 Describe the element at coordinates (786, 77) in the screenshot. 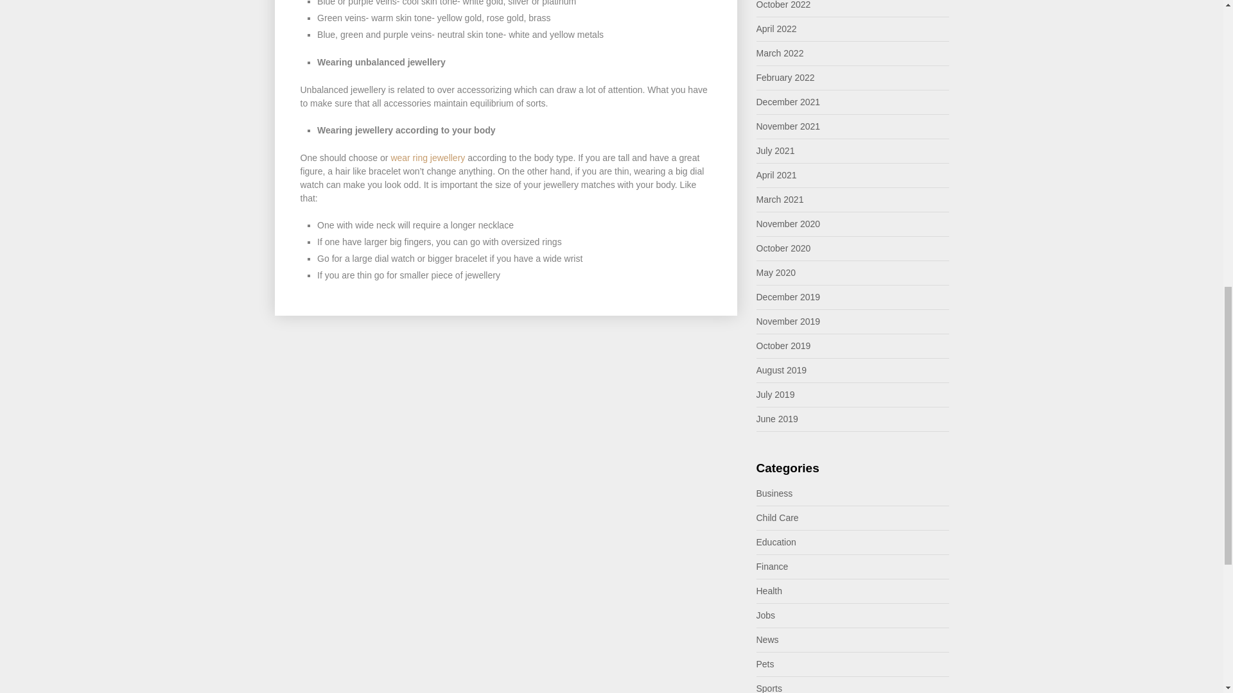

I see `February 2022` at that location.